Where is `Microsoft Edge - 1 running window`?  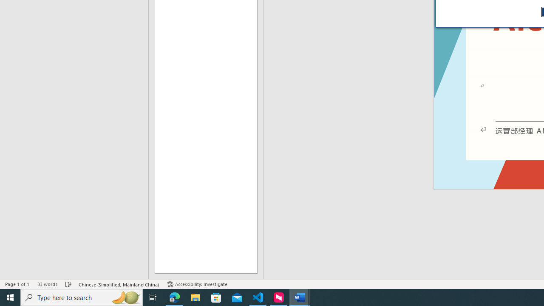 Microsoft Edge - 1 running window is located at coordinates (175, 297).